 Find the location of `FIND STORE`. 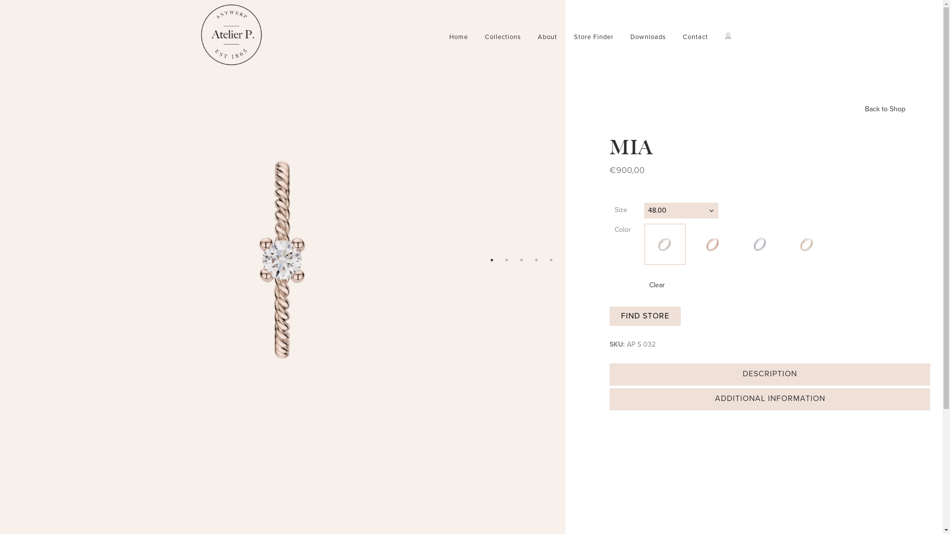

FIND STORE is located at coordinates (645, 316).